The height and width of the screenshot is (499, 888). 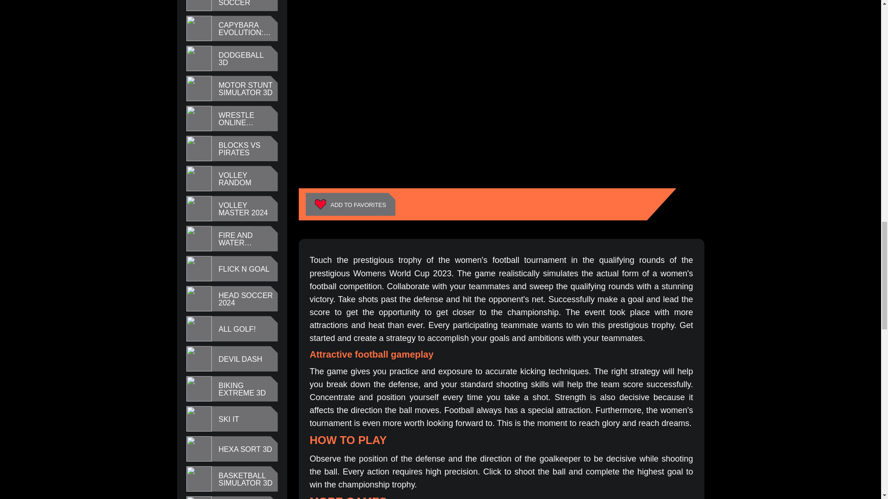 I want to click on GOAL FINGER SOCCER, so click(x=245, y=3).